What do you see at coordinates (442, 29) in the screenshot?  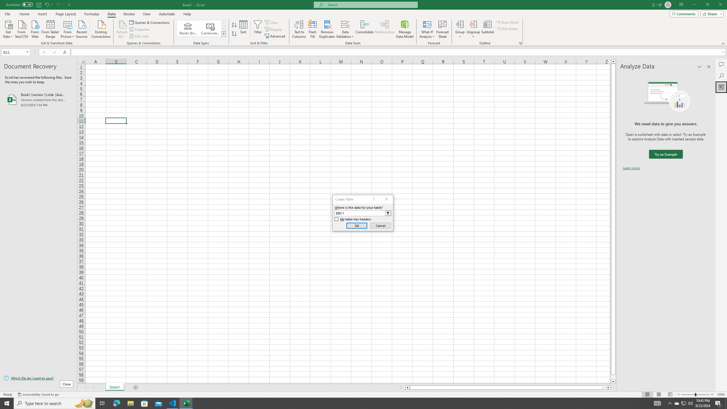 I see `Forecast Sheet` at bounding box center [442, 29].